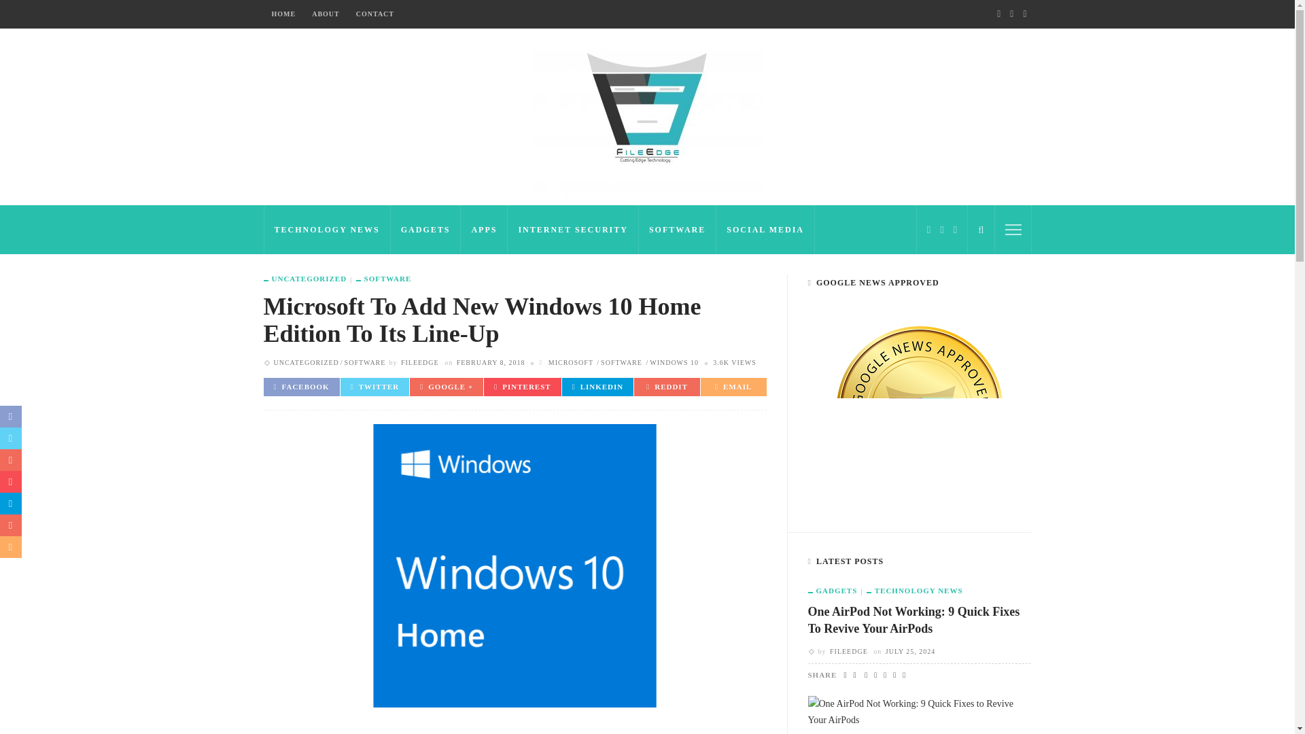 The height and width of the screenshot is (734, 1305). I want to click on Software, so click(363, 362).